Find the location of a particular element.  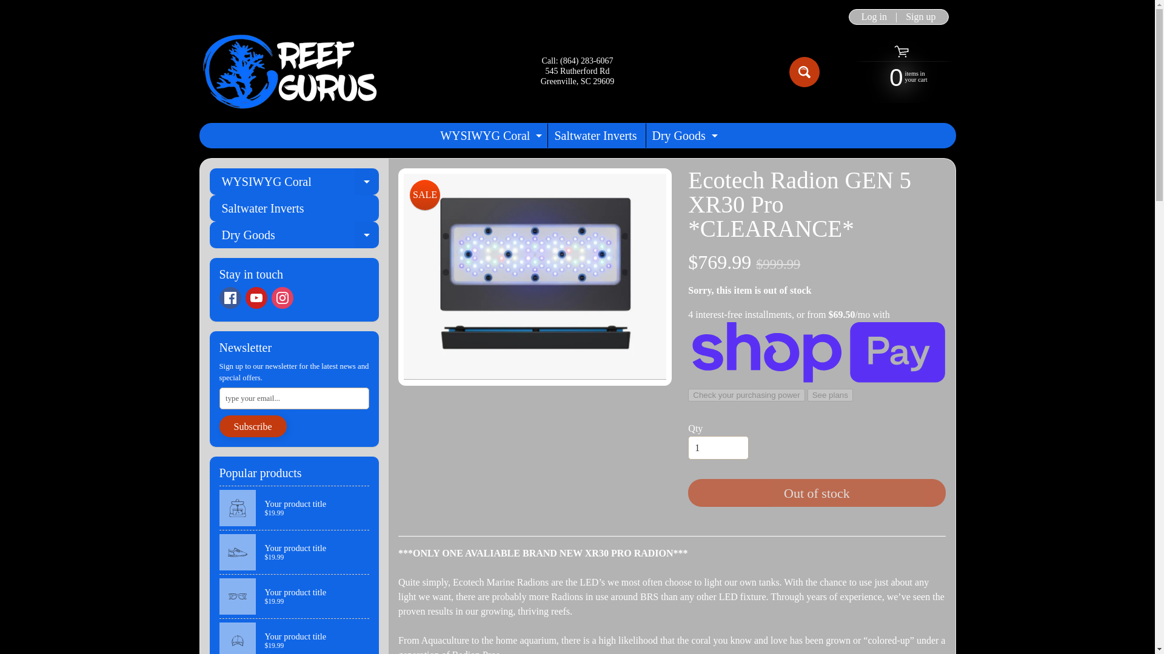

Search is located at coordinates (920, 17).